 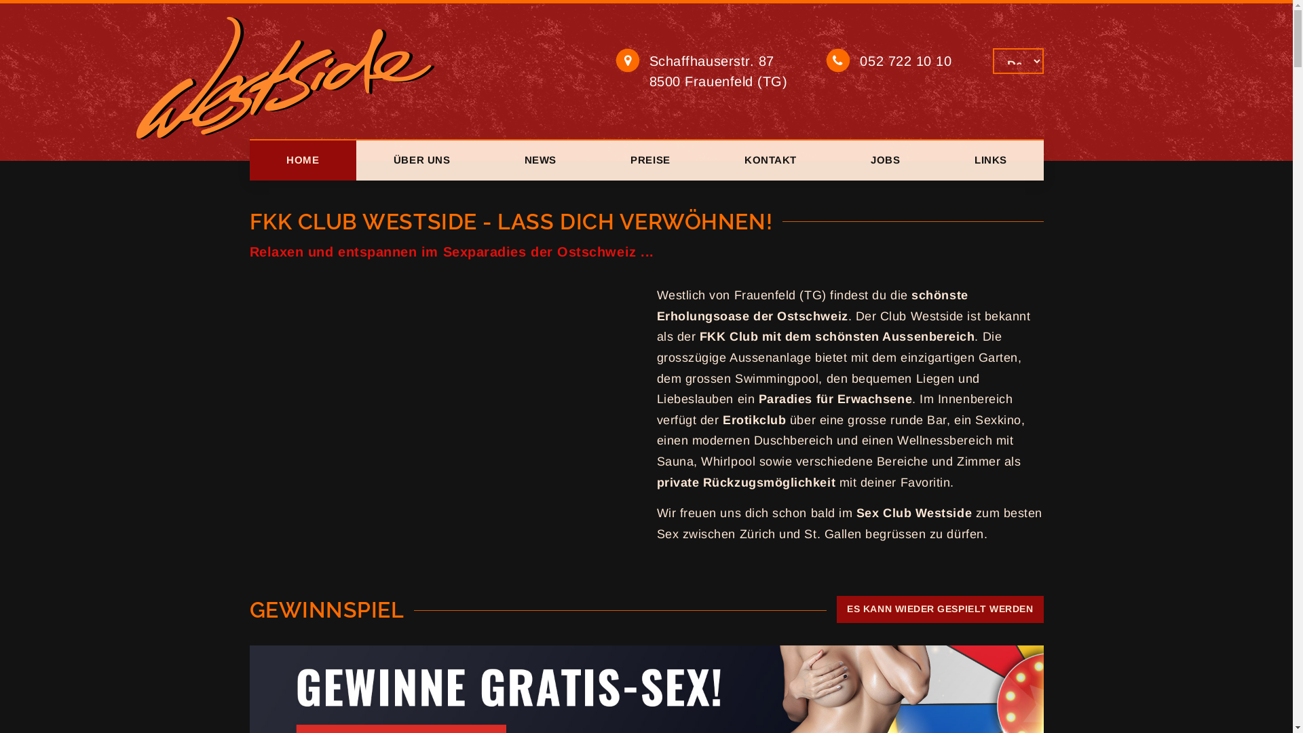 What do you see at coordinates (303, 160) in the screenshot?
I see `HOME` at bounding box center [303, 160].